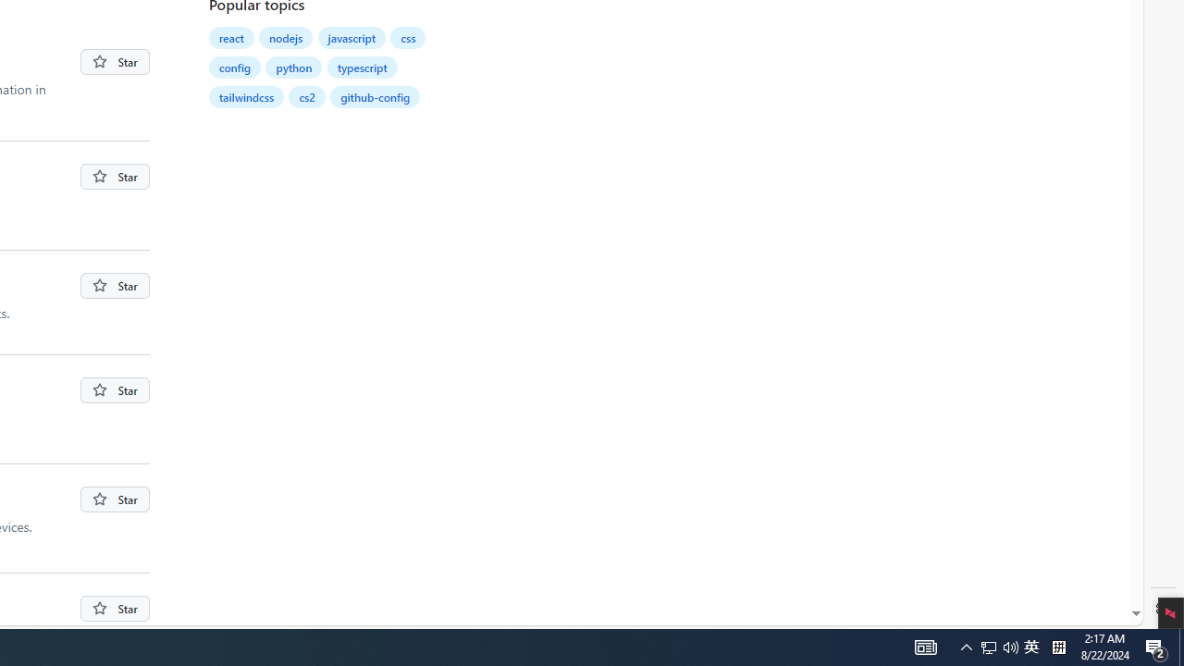 Image resolution: width=1184 pixels, height=666 pixels. Describe the element at coordinates (115, 608) in the screenshot. I see `You must be signed in to star a repository` at that location.